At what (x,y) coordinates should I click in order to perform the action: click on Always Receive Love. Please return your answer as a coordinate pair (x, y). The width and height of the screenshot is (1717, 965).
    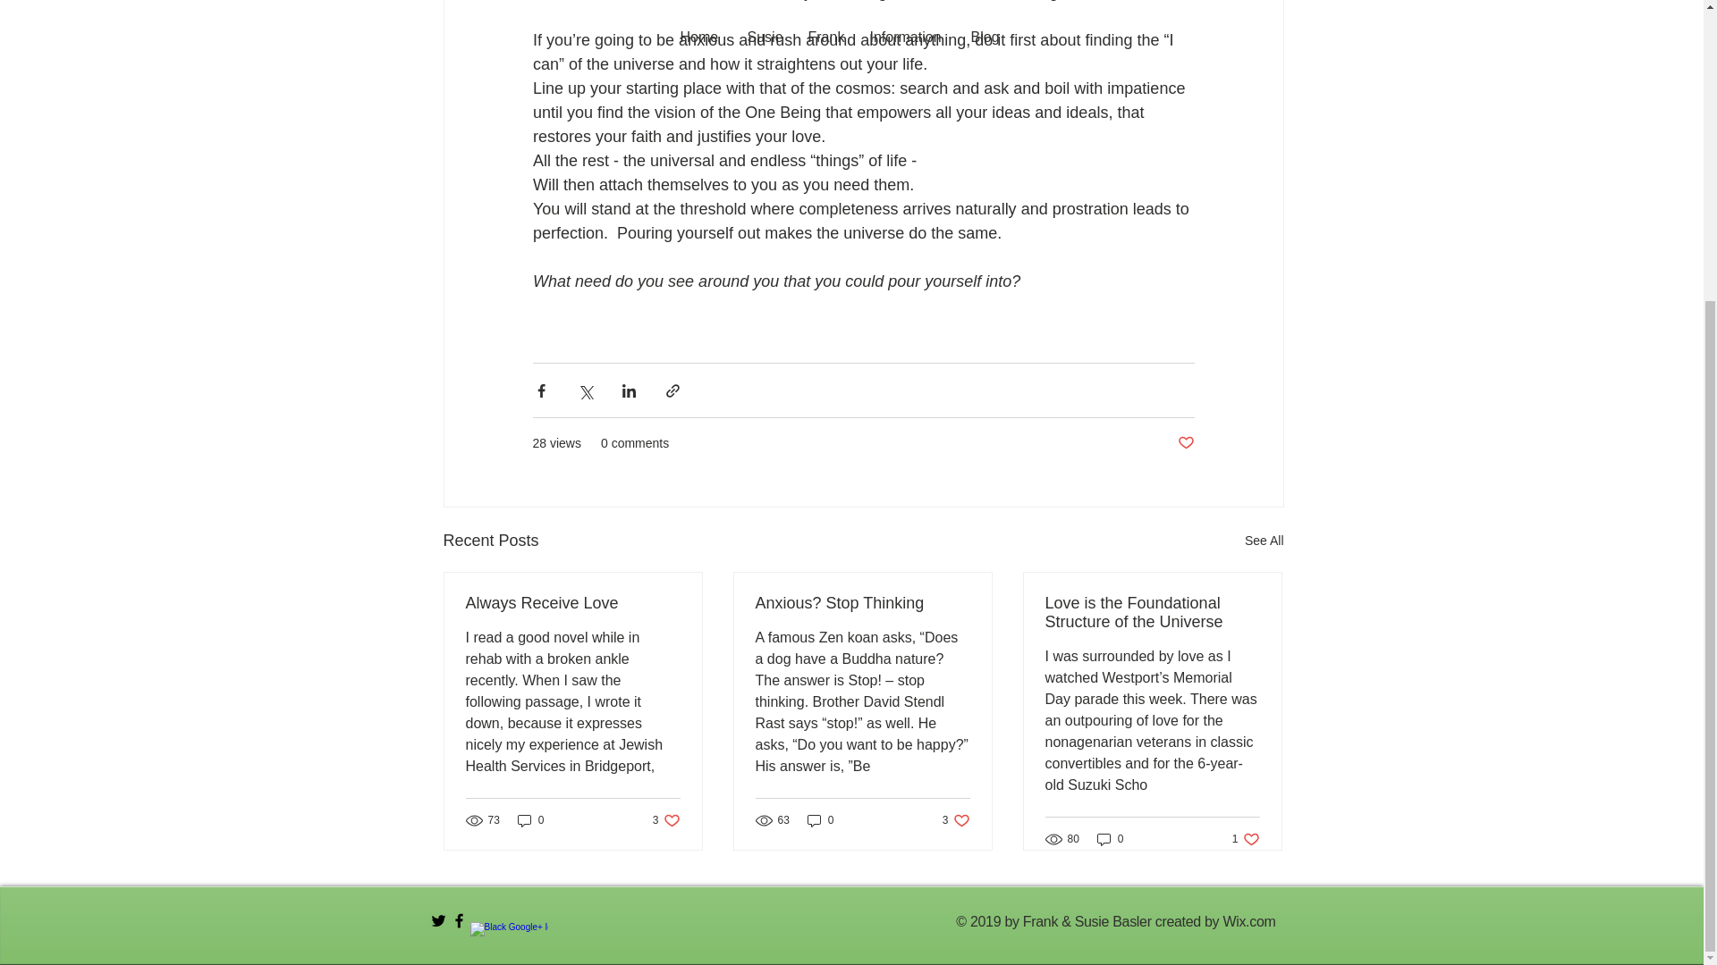
    Looking at the image, I should click on (1151, 613).